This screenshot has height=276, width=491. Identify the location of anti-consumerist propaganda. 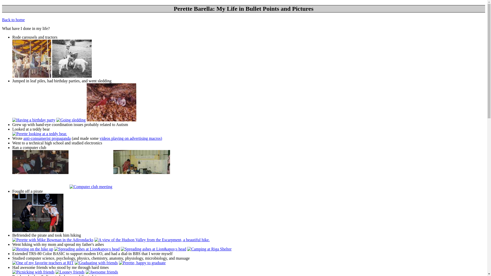
(47, 138).